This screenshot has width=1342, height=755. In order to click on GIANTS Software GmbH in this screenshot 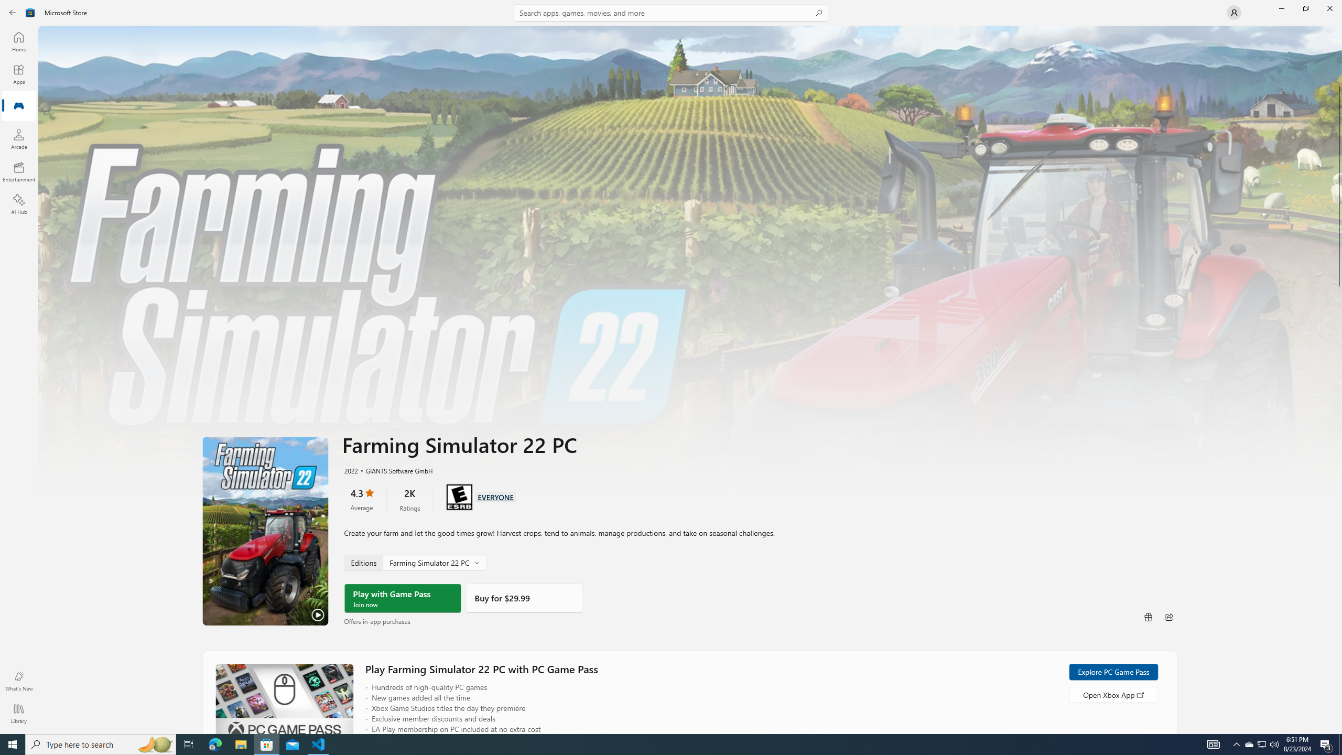, I will do `click(394, 470)`.